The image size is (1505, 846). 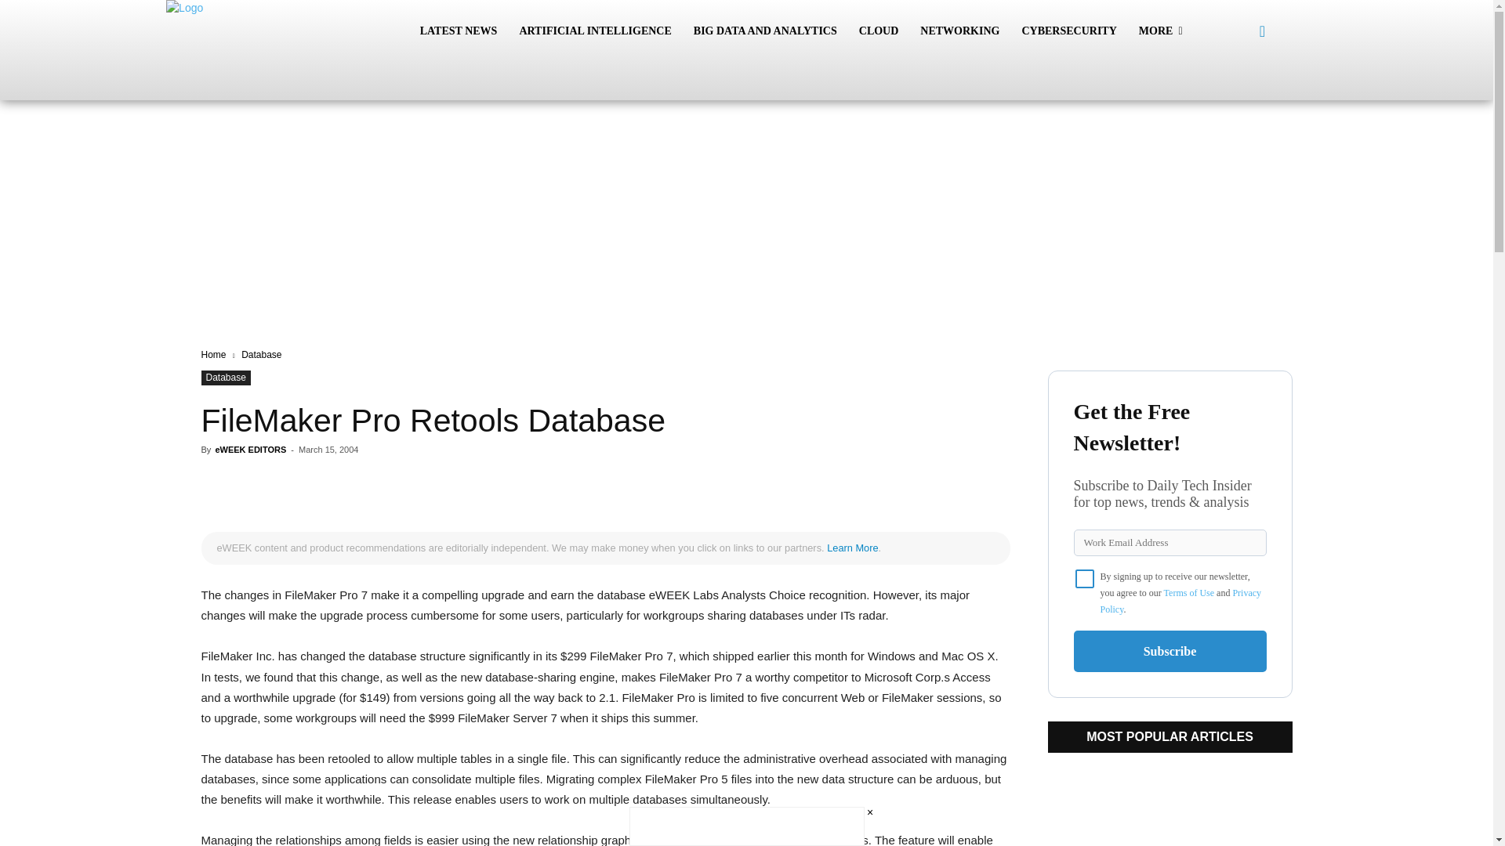 What do you see at coordinates (959, 31) in the screenshot?
I see `NETWORKING` at bounding box center [959, 31].